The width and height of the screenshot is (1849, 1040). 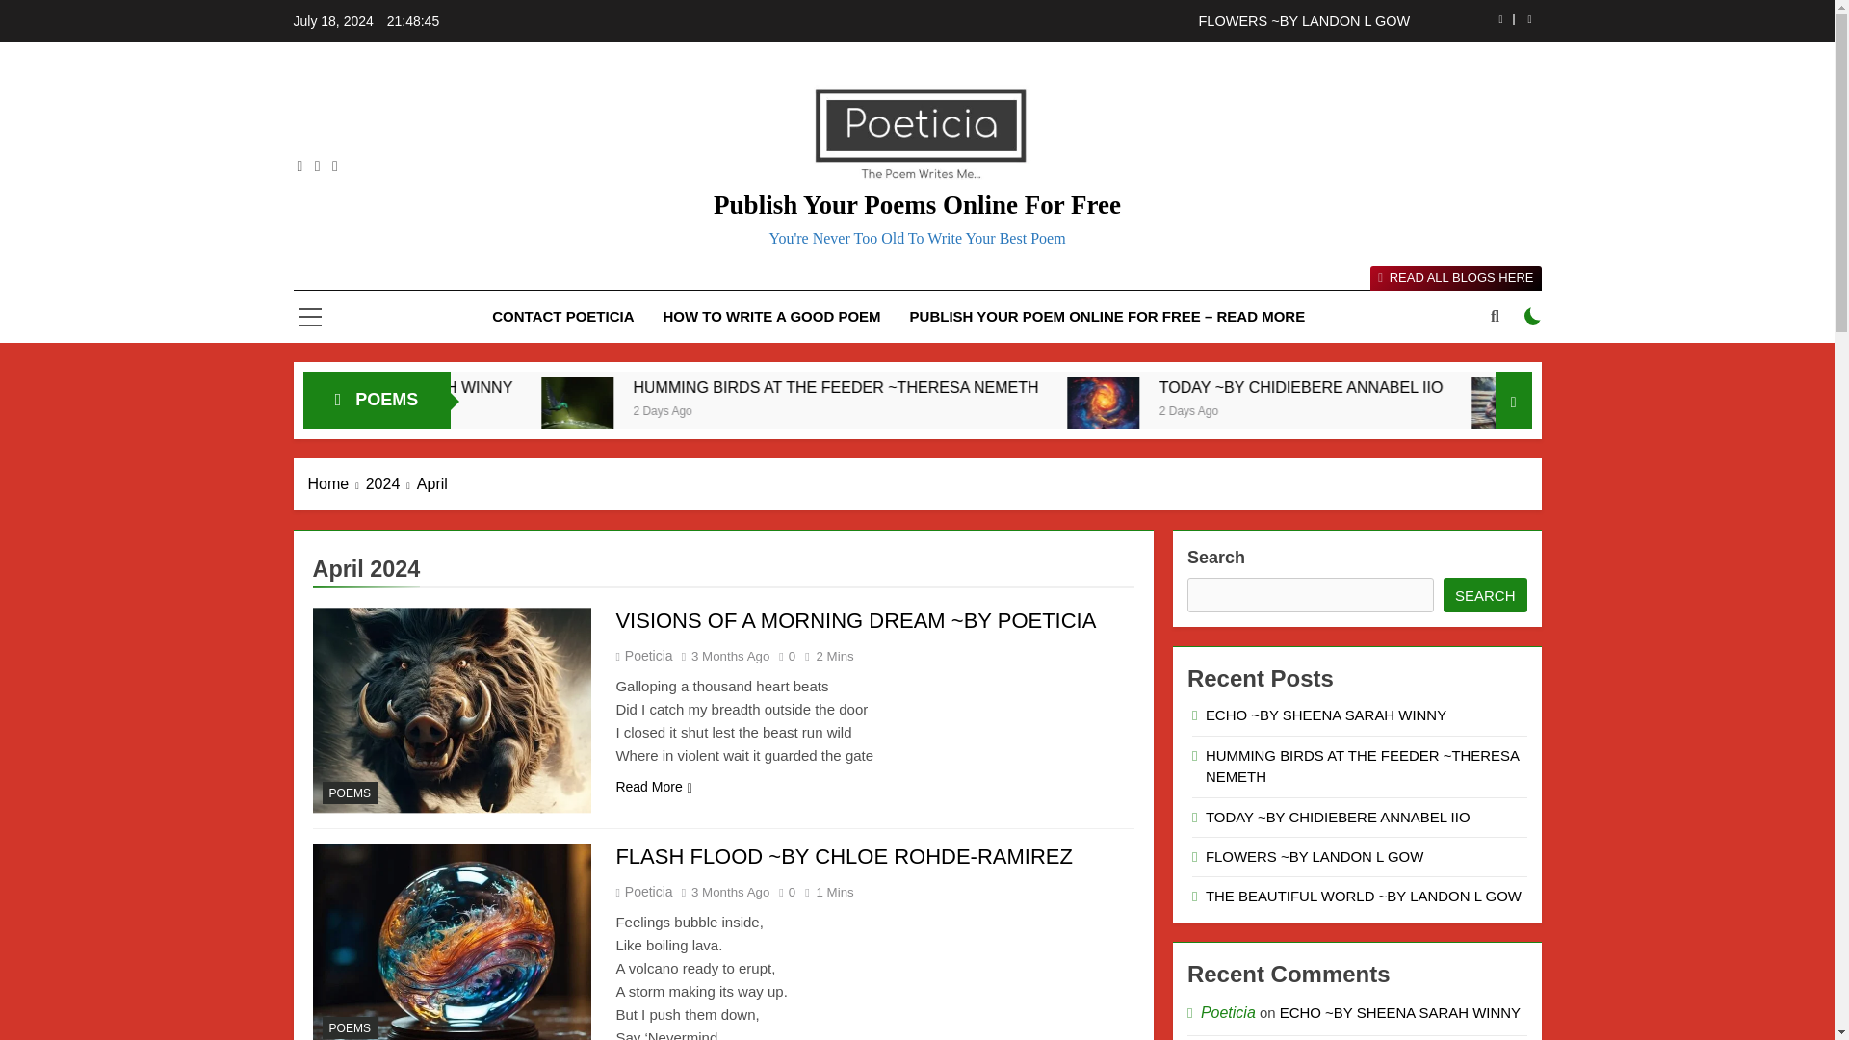 I want to click on 1 Day Ago, so click(x=494, y=409).